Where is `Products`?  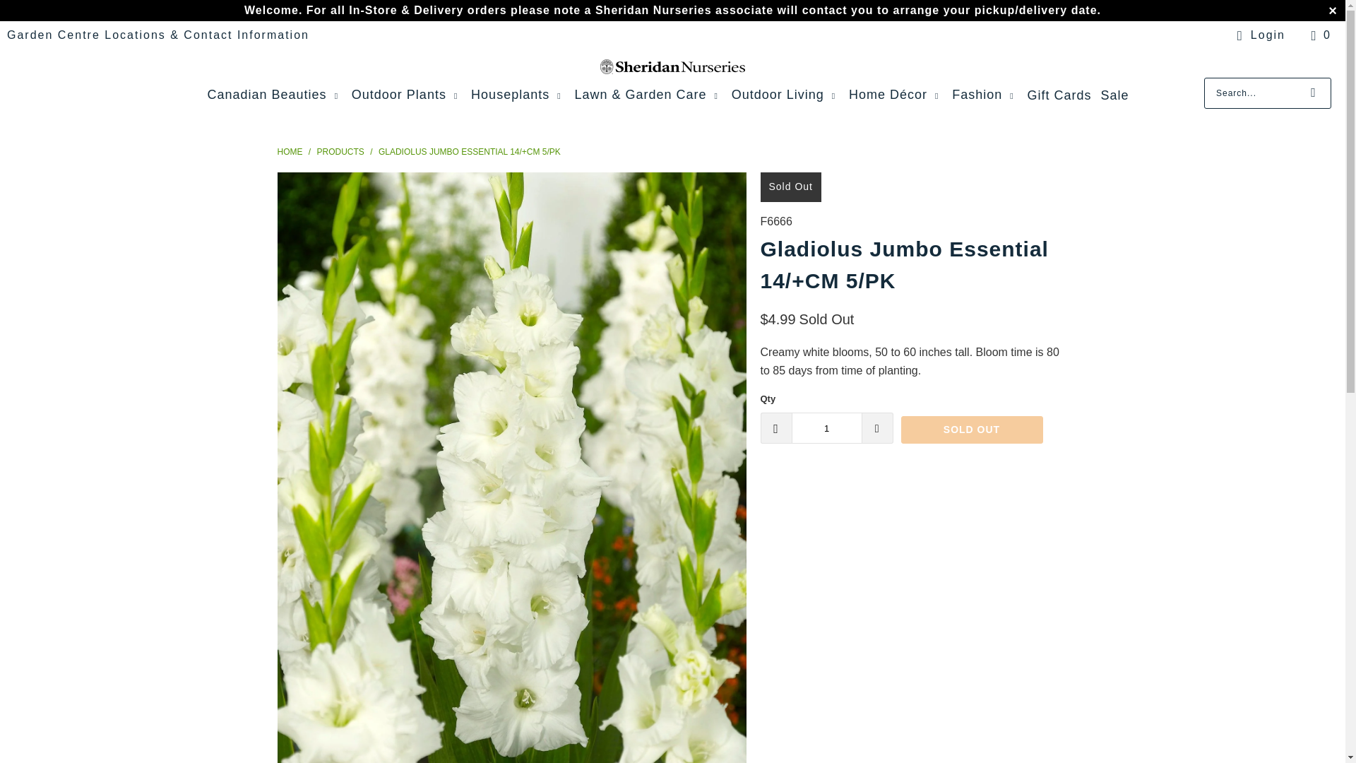 Products is located at coordinates (342, 152).